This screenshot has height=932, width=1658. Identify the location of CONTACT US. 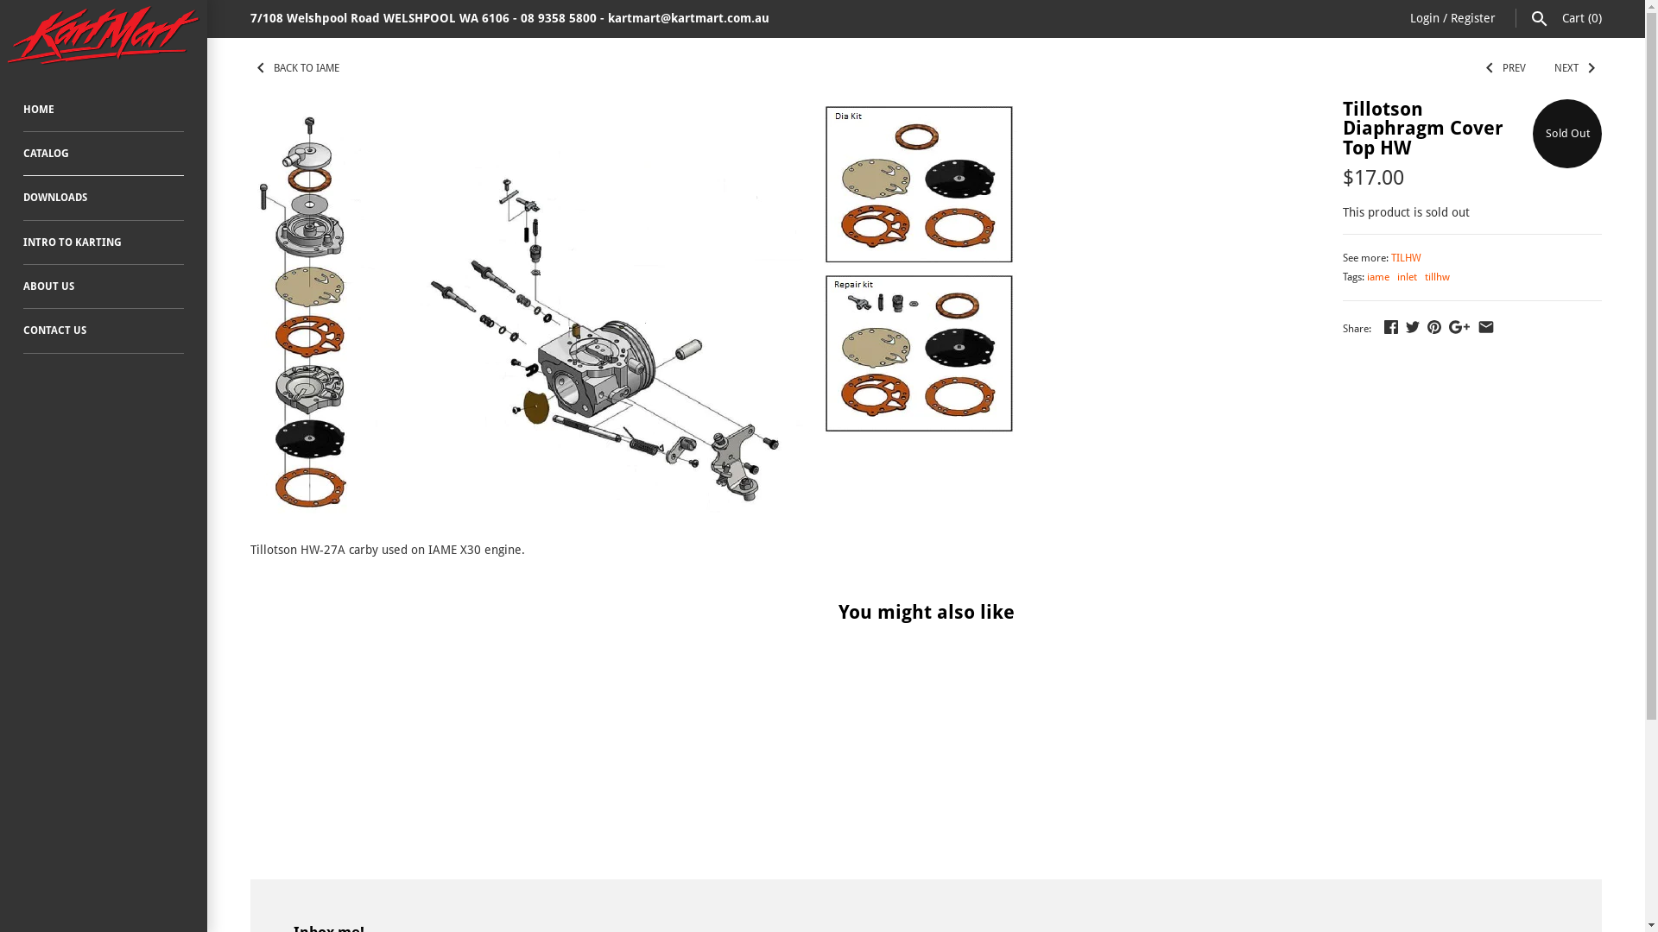
(104, 331).